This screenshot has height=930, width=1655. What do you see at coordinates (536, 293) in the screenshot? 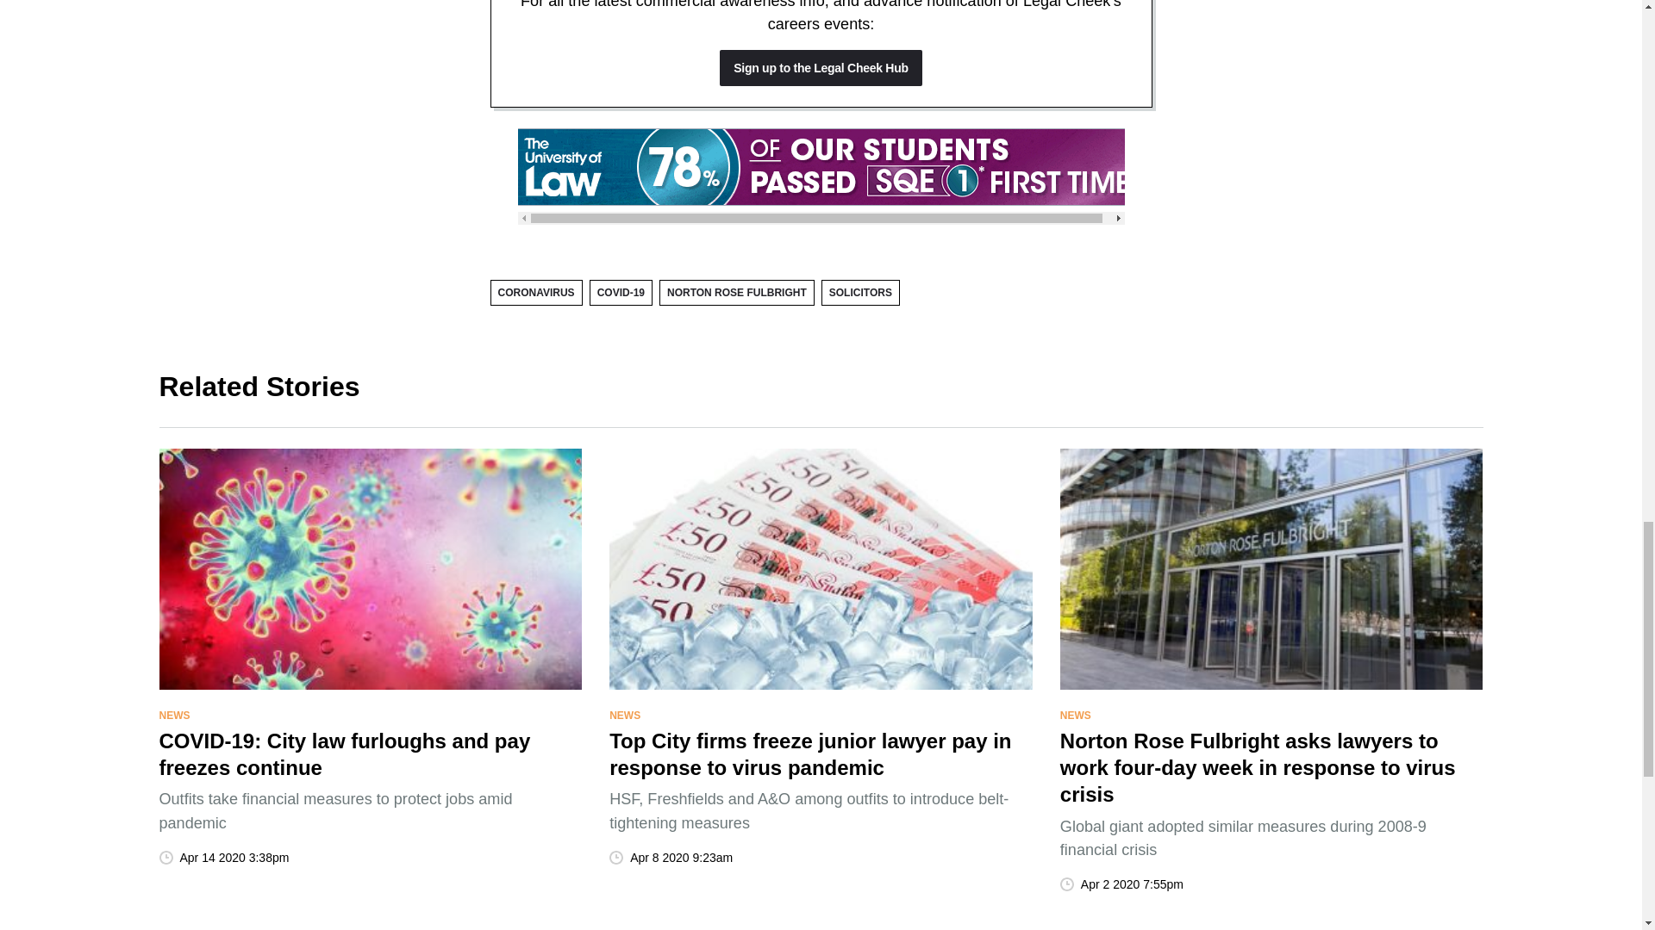
I see `CORONAVIRUS` at bounding box center [536, 293].